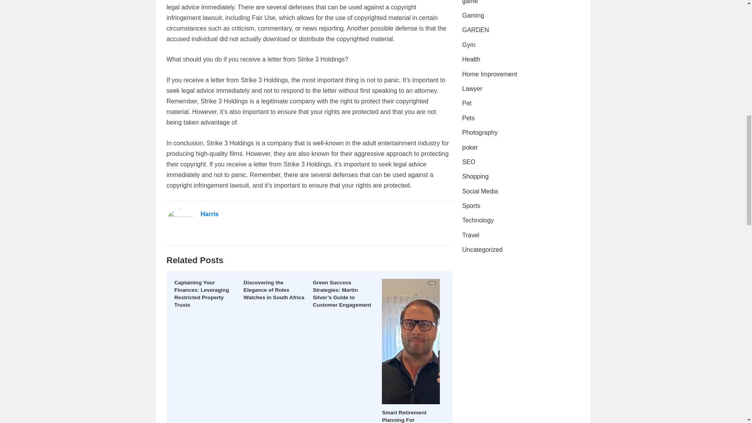  I want to click on Harris, so click(210, 214).